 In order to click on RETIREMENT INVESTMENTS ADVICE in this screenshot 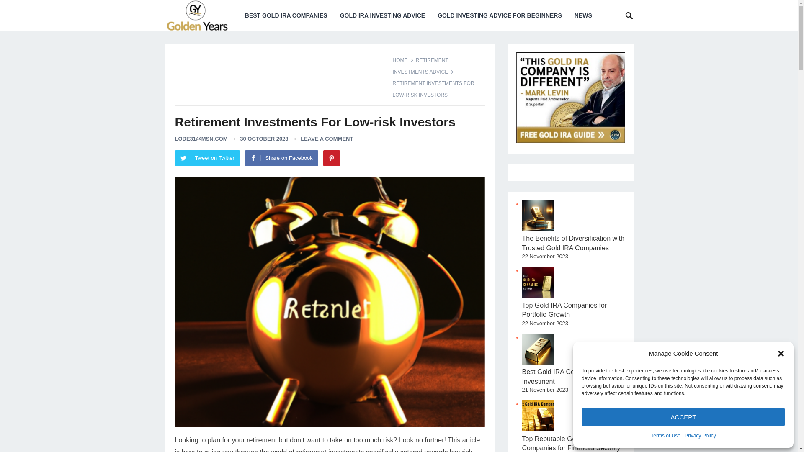, I will do `click(423, 66)`.